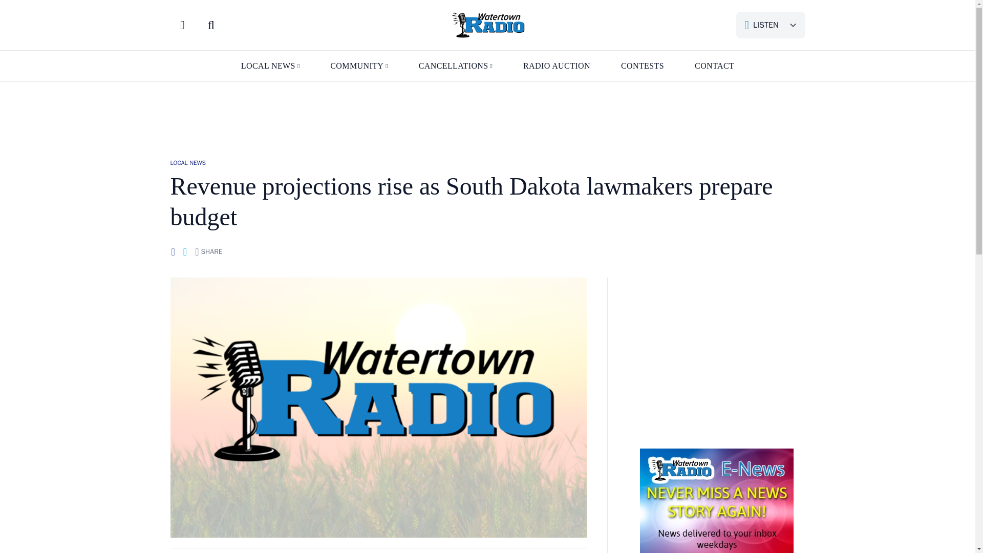 The image size is (983, 553). What do you see at coordinates (716, 351) in the screenshot?
I see `3rd party ad content` at bounding box center [716, 351].